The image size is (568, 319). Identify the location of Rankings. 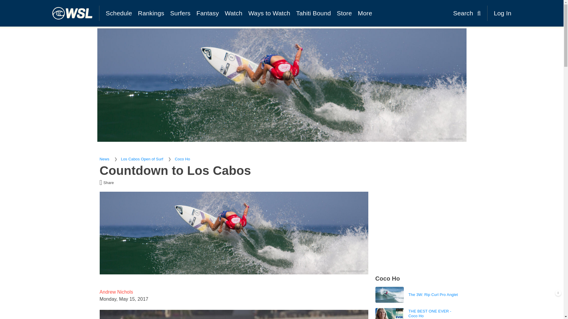
(151, 13).